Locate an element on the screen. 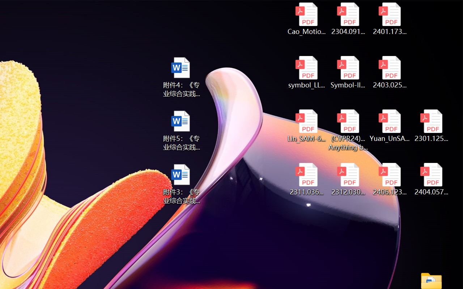 This screenshot has width=463, height=289. New Text Document (2) is located at coordinates (337, 176).